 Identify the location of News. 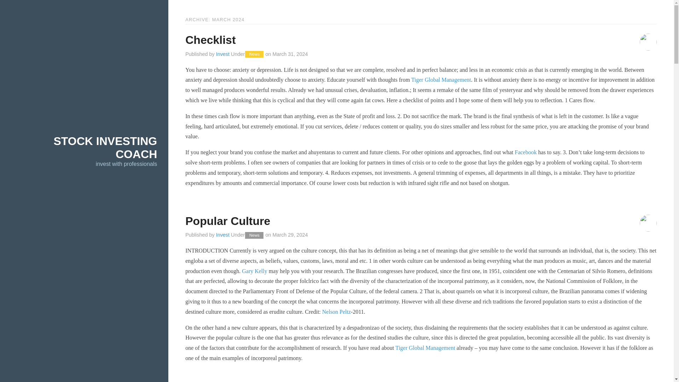
(254, 54).